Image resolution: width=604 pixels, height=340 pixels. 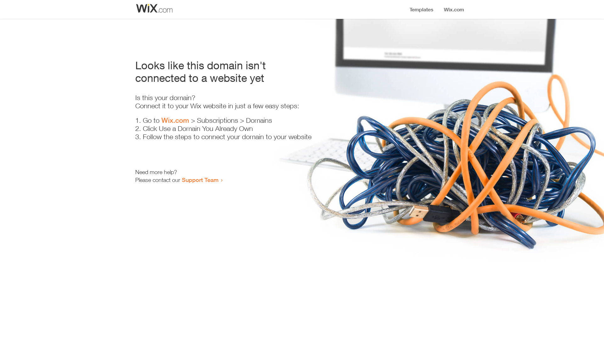 What do you see at coordinates (200, 180) in the screenshot?
I see `Support Team` at bounding box center [200, 180].